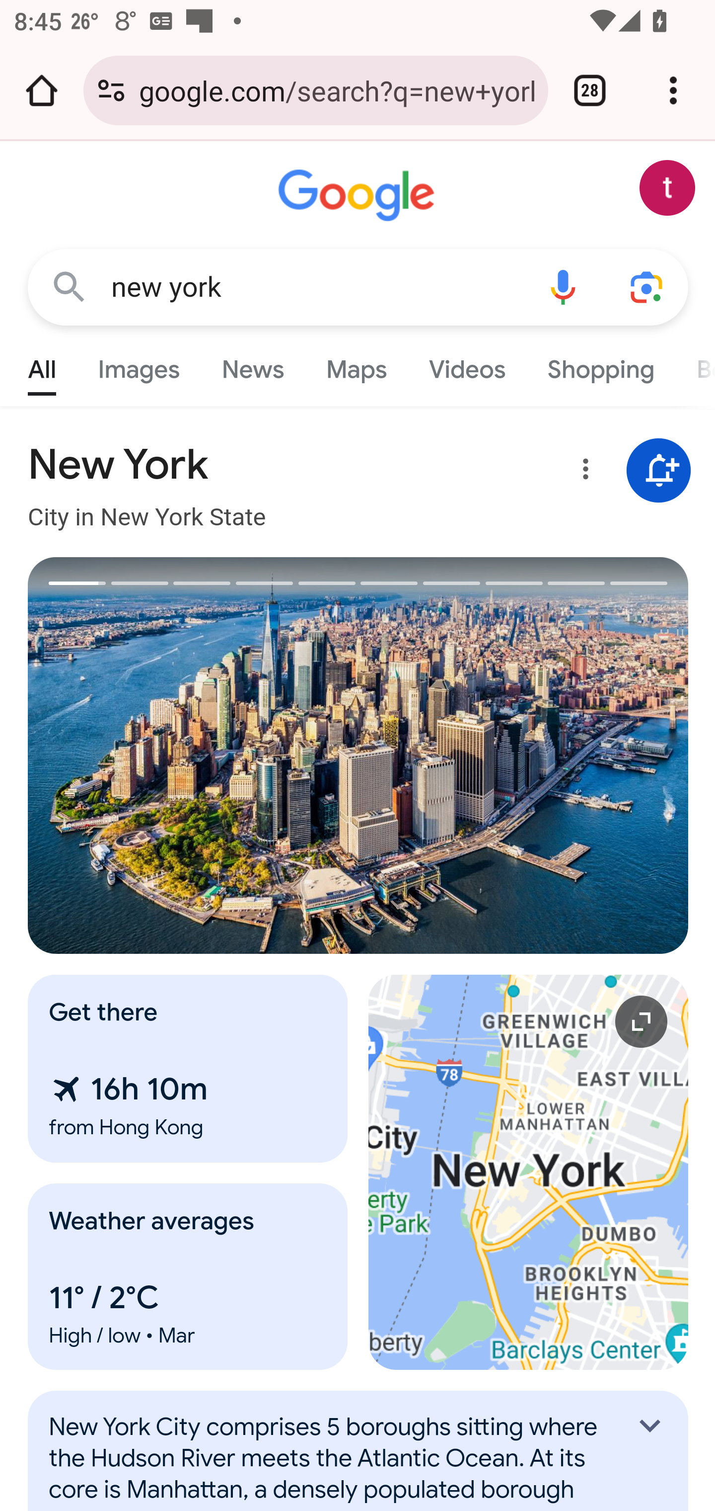  What do you see at coordinates (659, 471) in the screenshot?
I see `Get notifications about New York` at bounding box center [659, 471].